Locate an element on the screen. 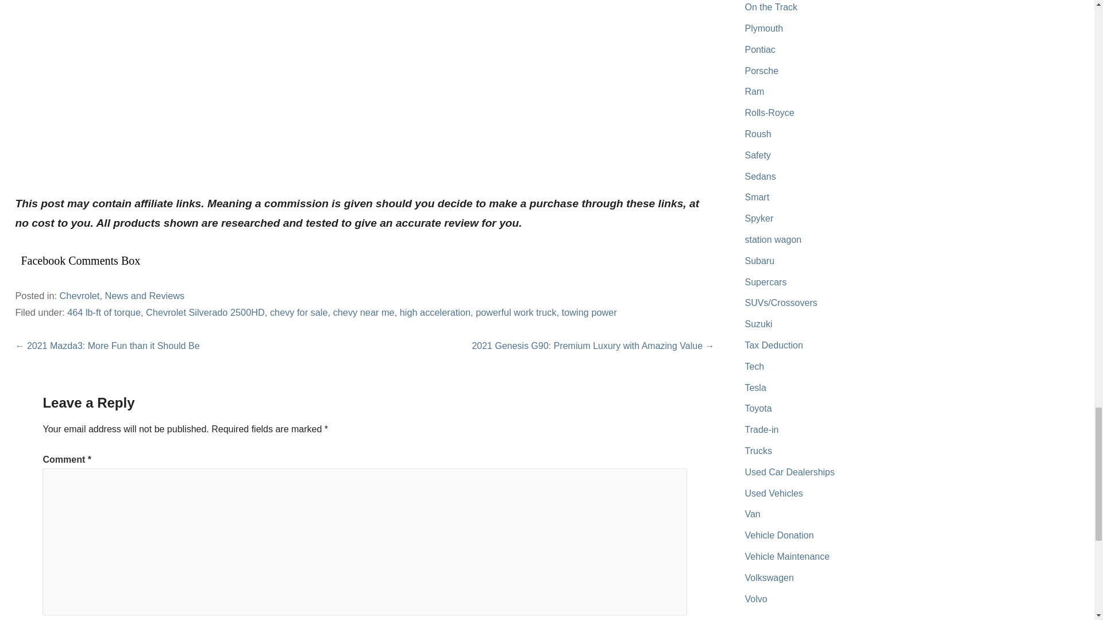 The image size is (1103, 620). Chevrolet is located at coordinates (79, 295).